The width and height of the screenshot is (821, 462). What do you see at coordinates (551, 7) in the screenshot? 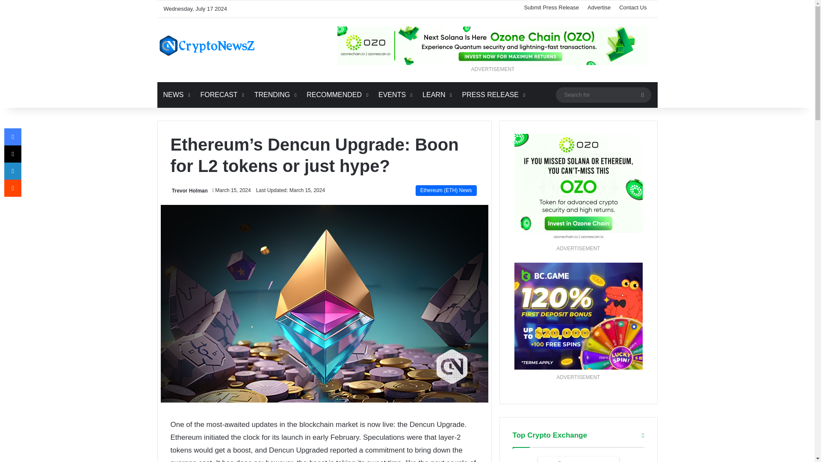
I see `Submit Press Release` at bounding box center [551, 7].